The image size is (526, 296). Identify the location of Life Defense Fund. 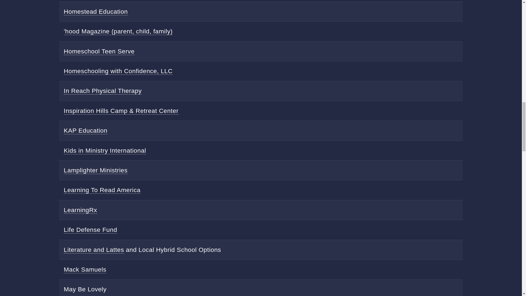
(90, 230).